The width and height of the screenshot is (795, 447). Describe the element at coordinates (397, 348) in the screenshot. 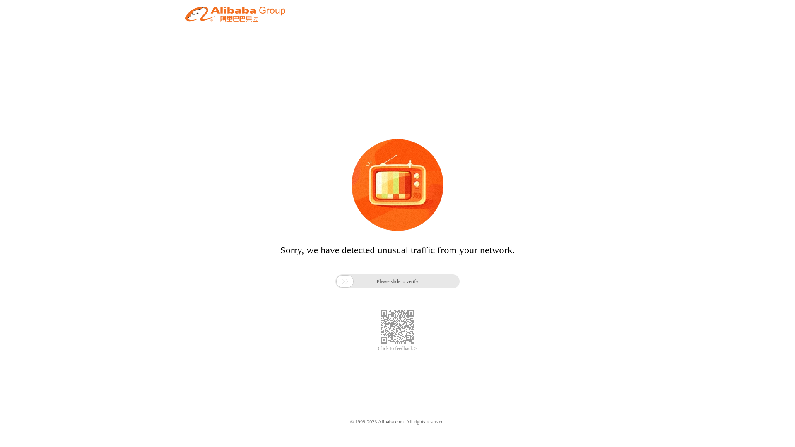

I see `Click to feedback >` at that location.